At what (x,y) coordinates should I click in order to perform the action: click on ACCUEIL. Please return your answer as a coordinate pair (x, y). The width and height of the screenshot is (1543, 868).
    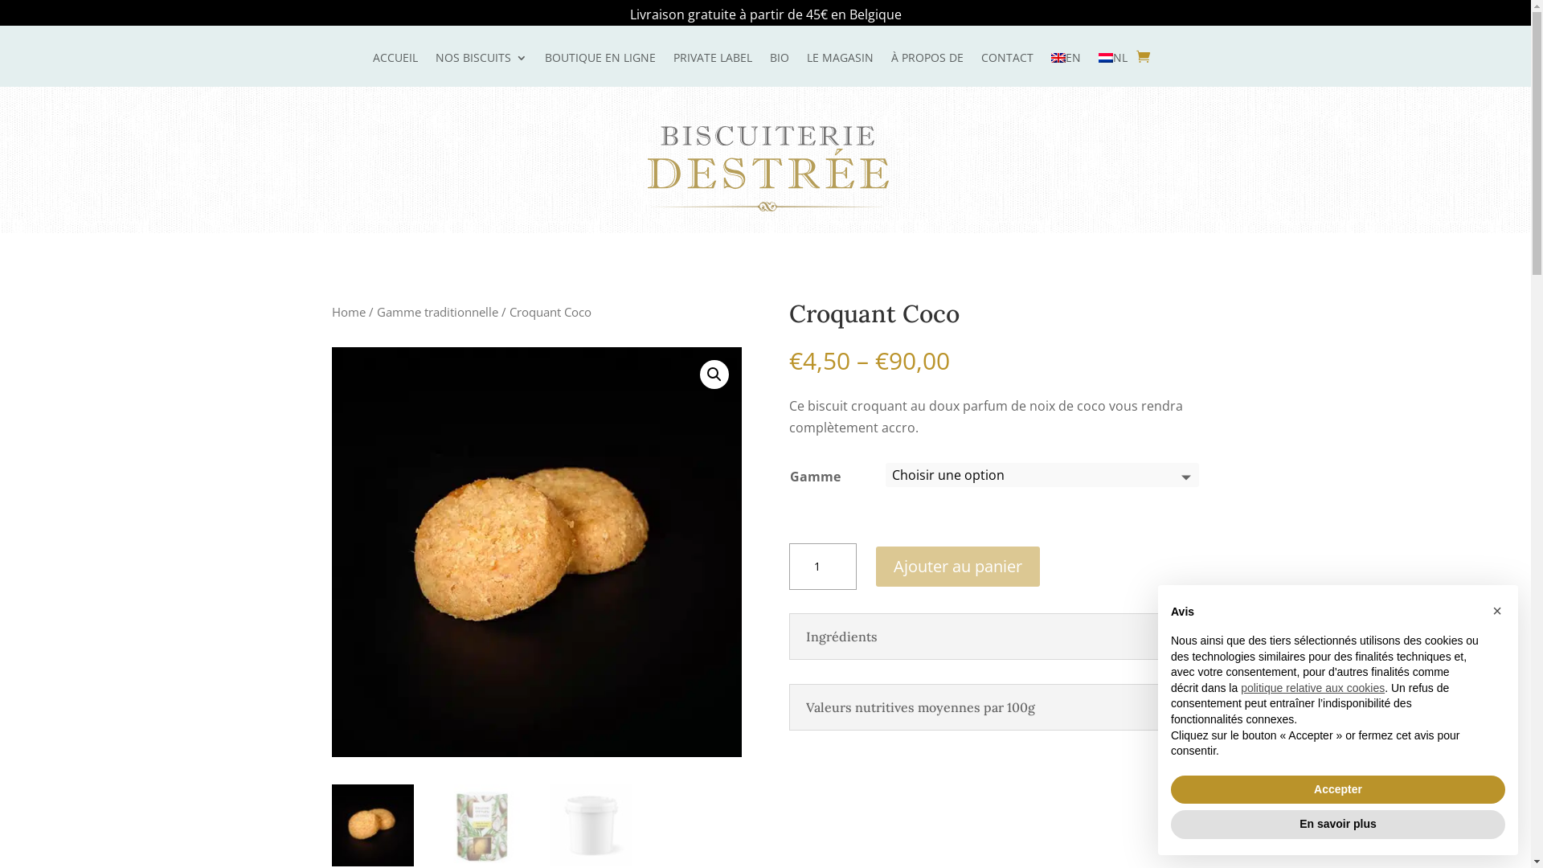
    Looking at the image, I should click on (395, 69).